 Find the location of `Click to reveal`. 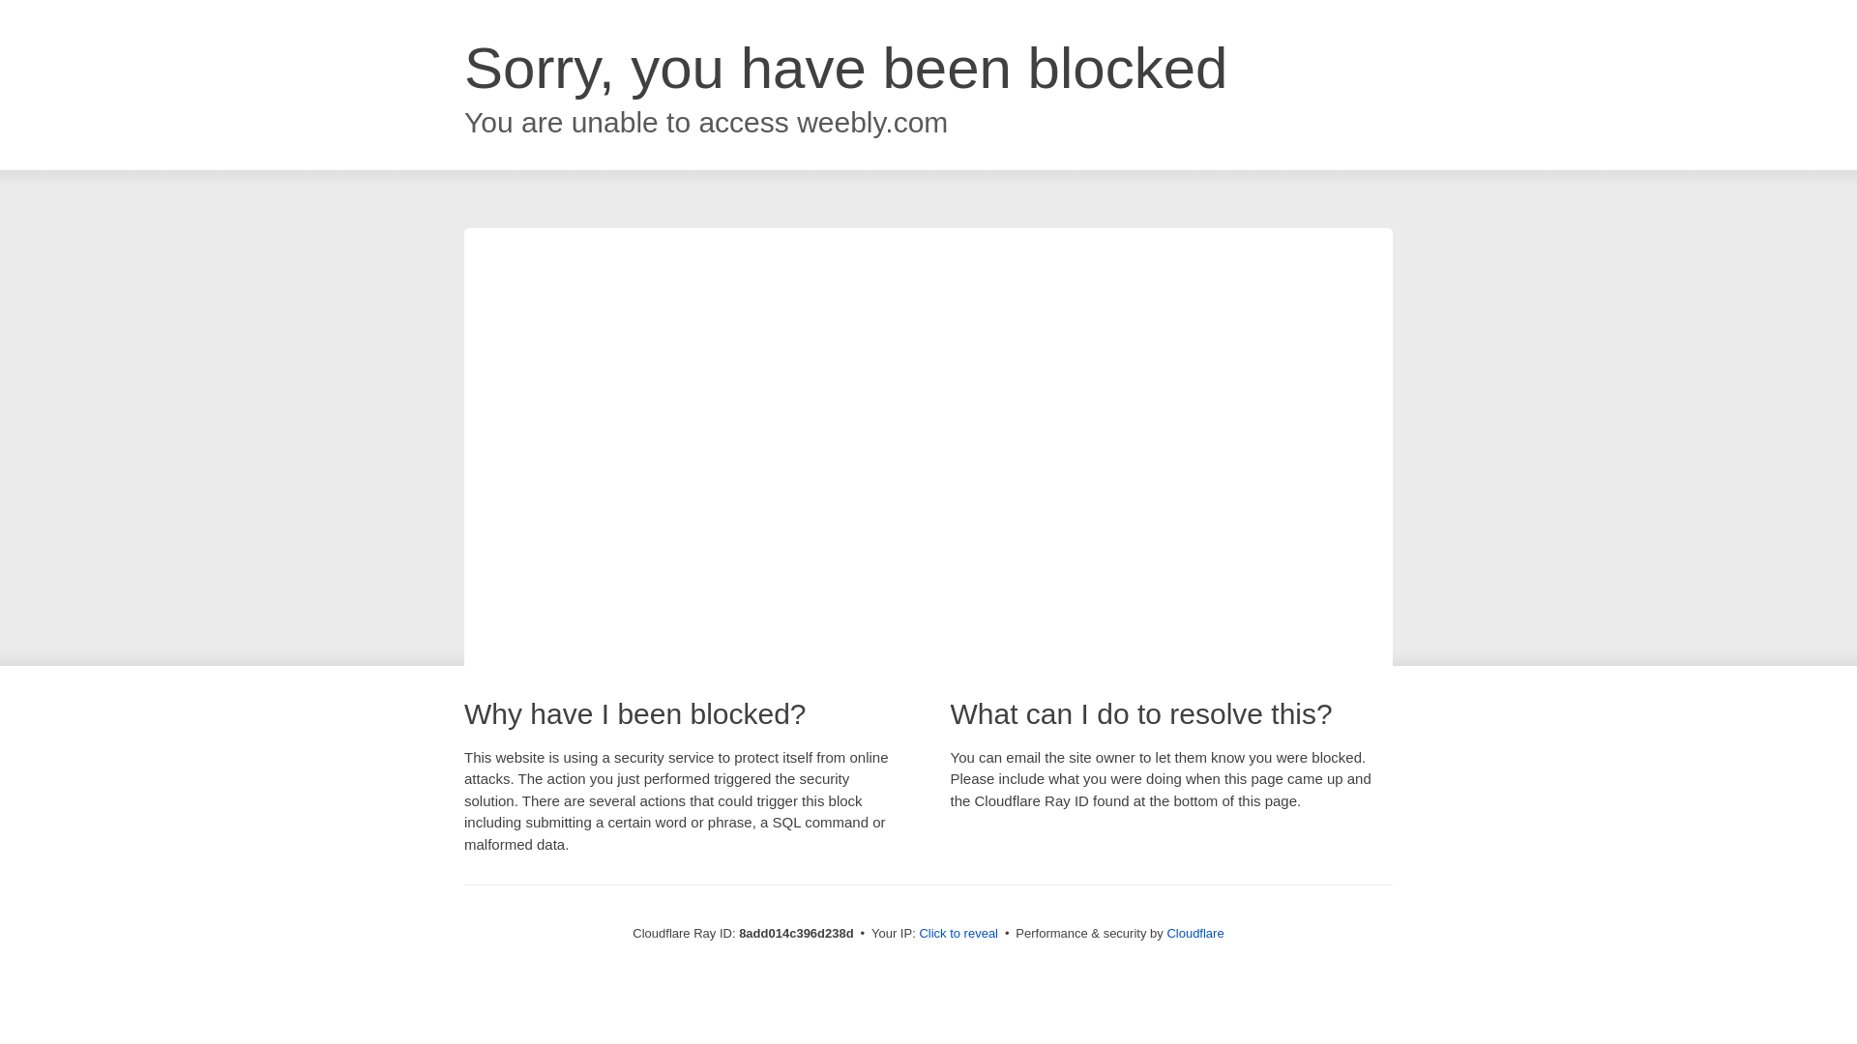

Click to reveal is located at coordinates (958, 934).